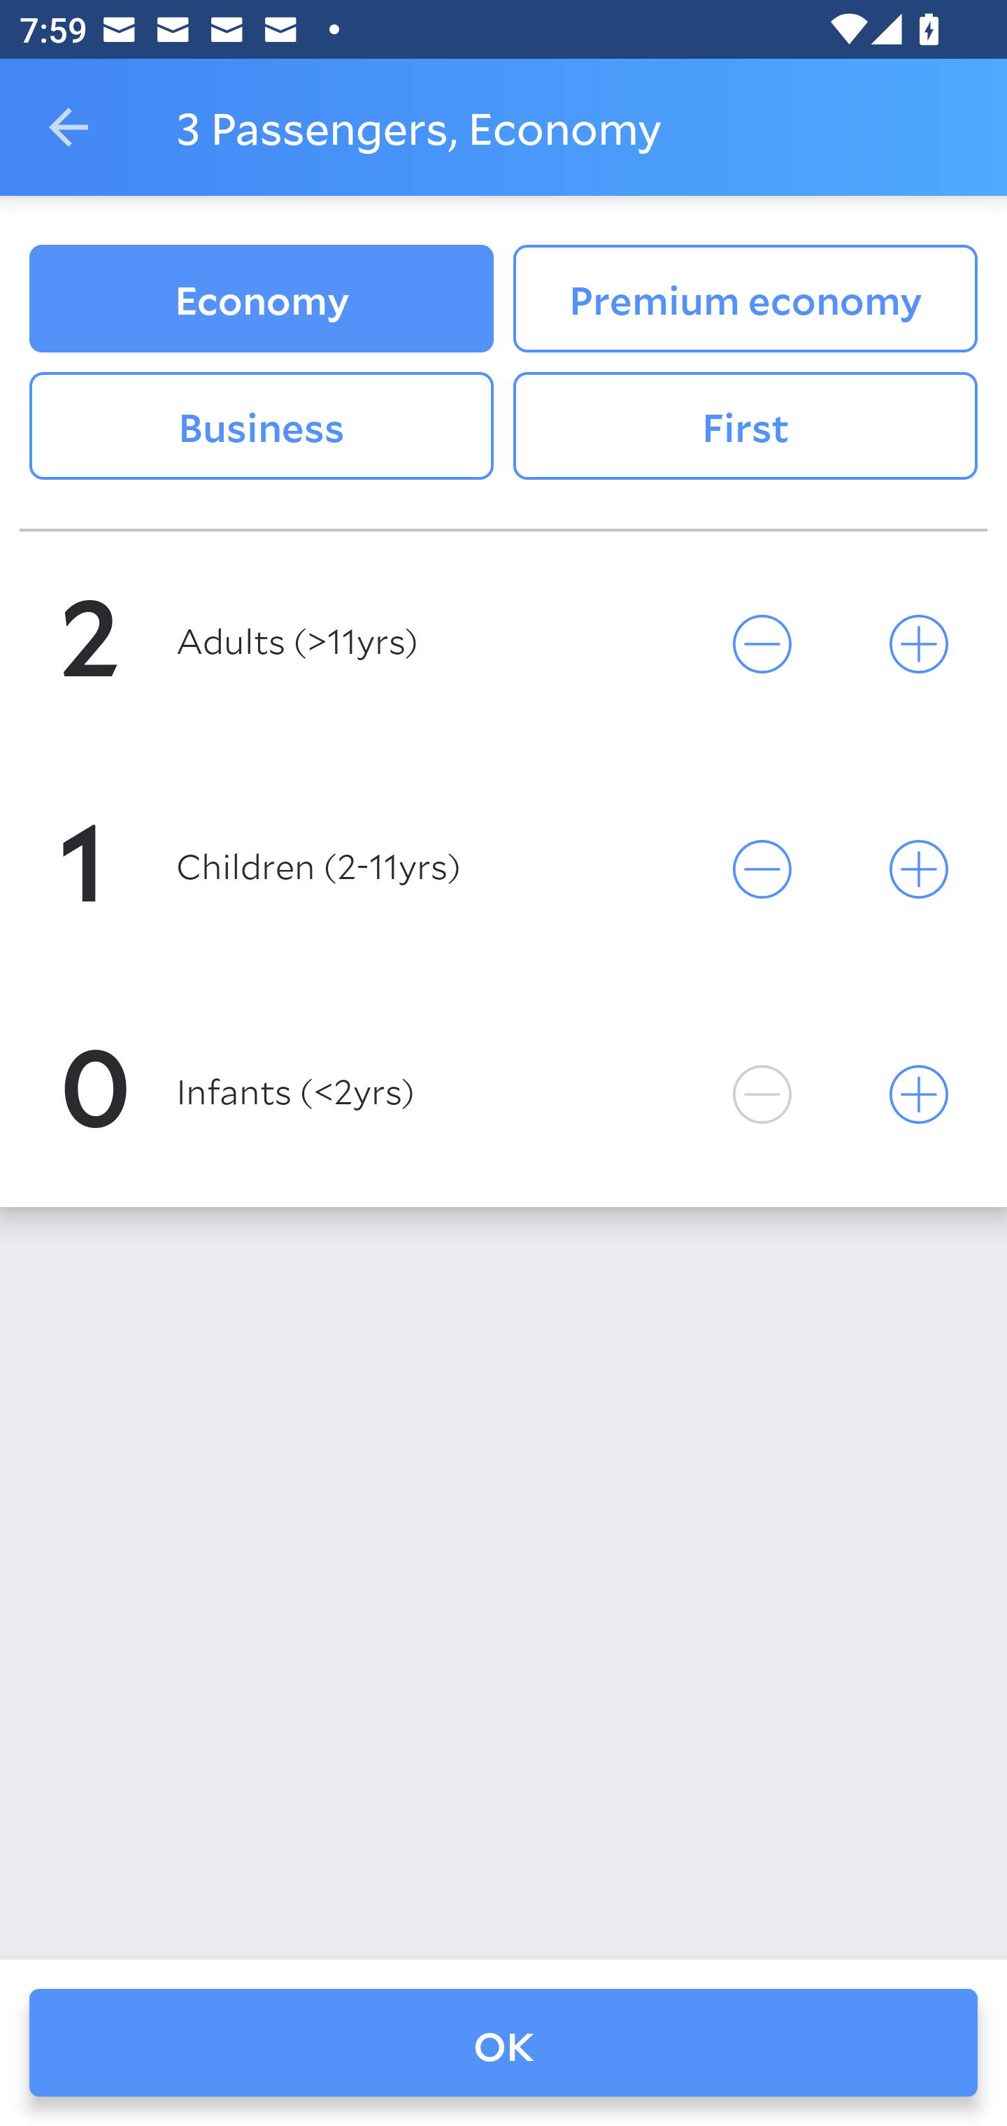  What do you see at coordinates (261, 427) in the screenshot?
I see `Business` at bounding box center [261, 427].